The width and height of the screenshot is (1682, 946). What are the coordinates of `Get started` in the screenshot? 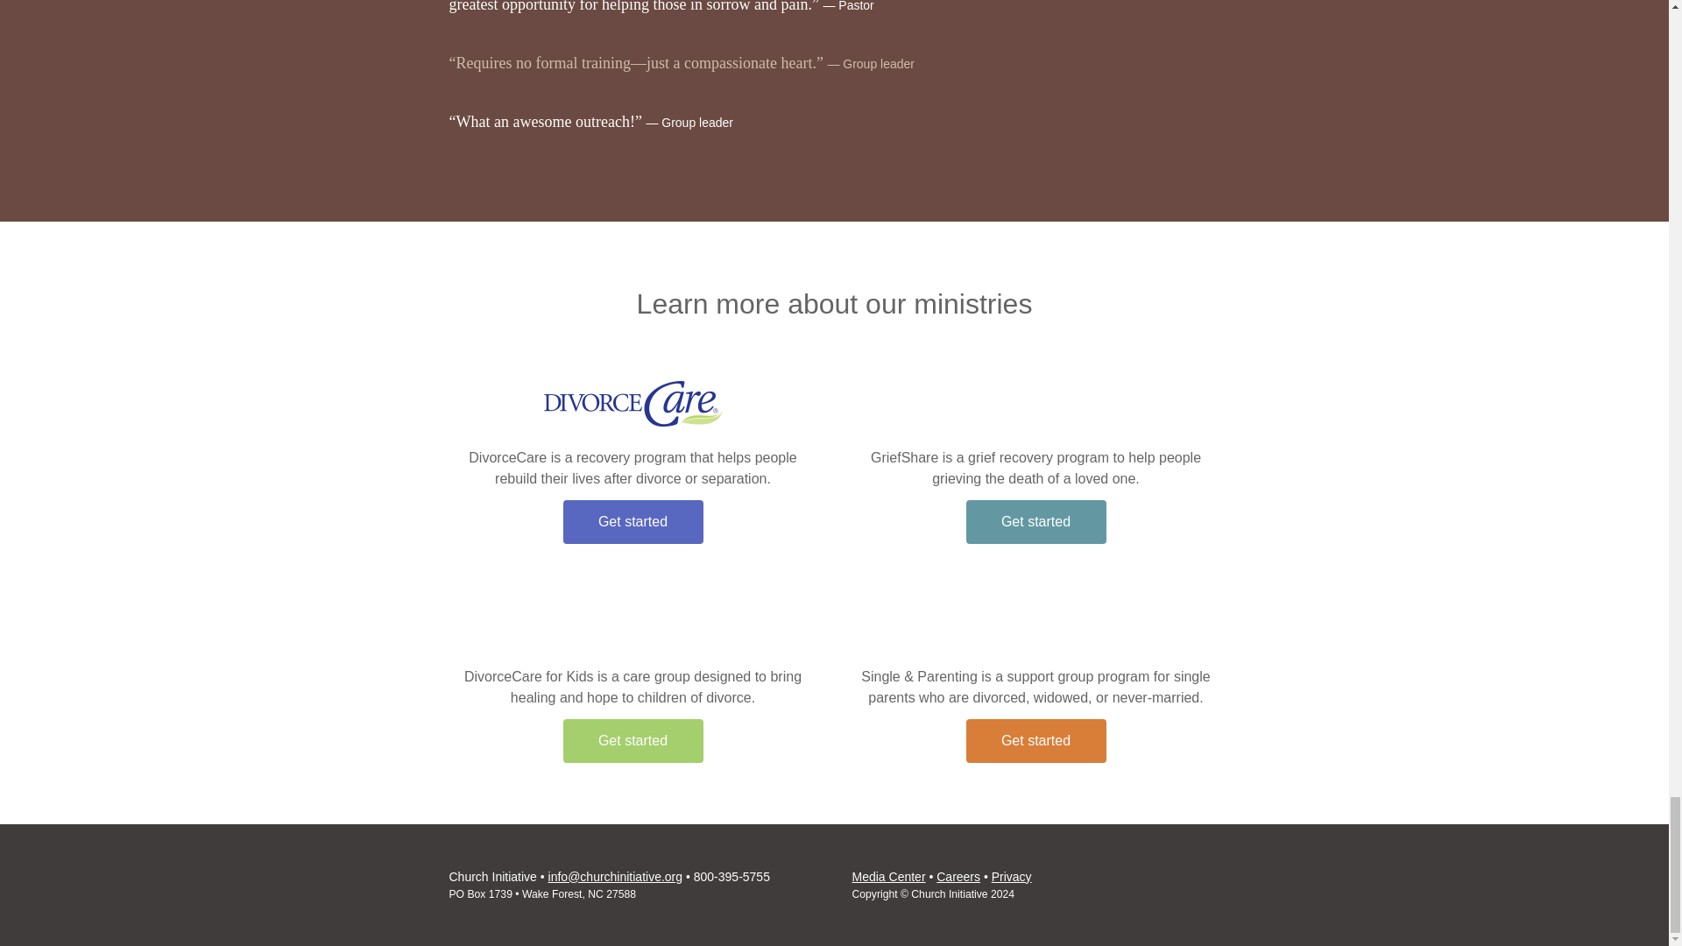 It's located at (633, 740).